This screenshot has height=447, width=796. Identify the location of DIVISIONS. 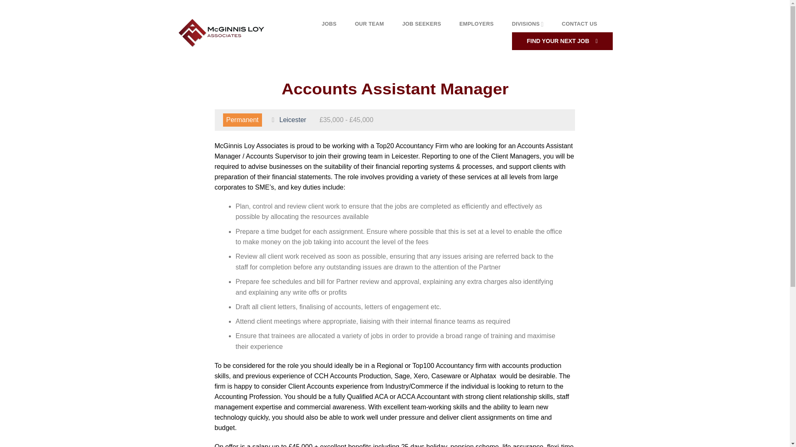
(527, 24).